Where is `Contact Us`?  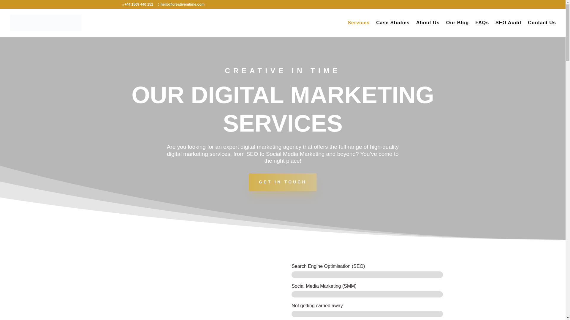
Contact Us is located at coordinates (542, 29).